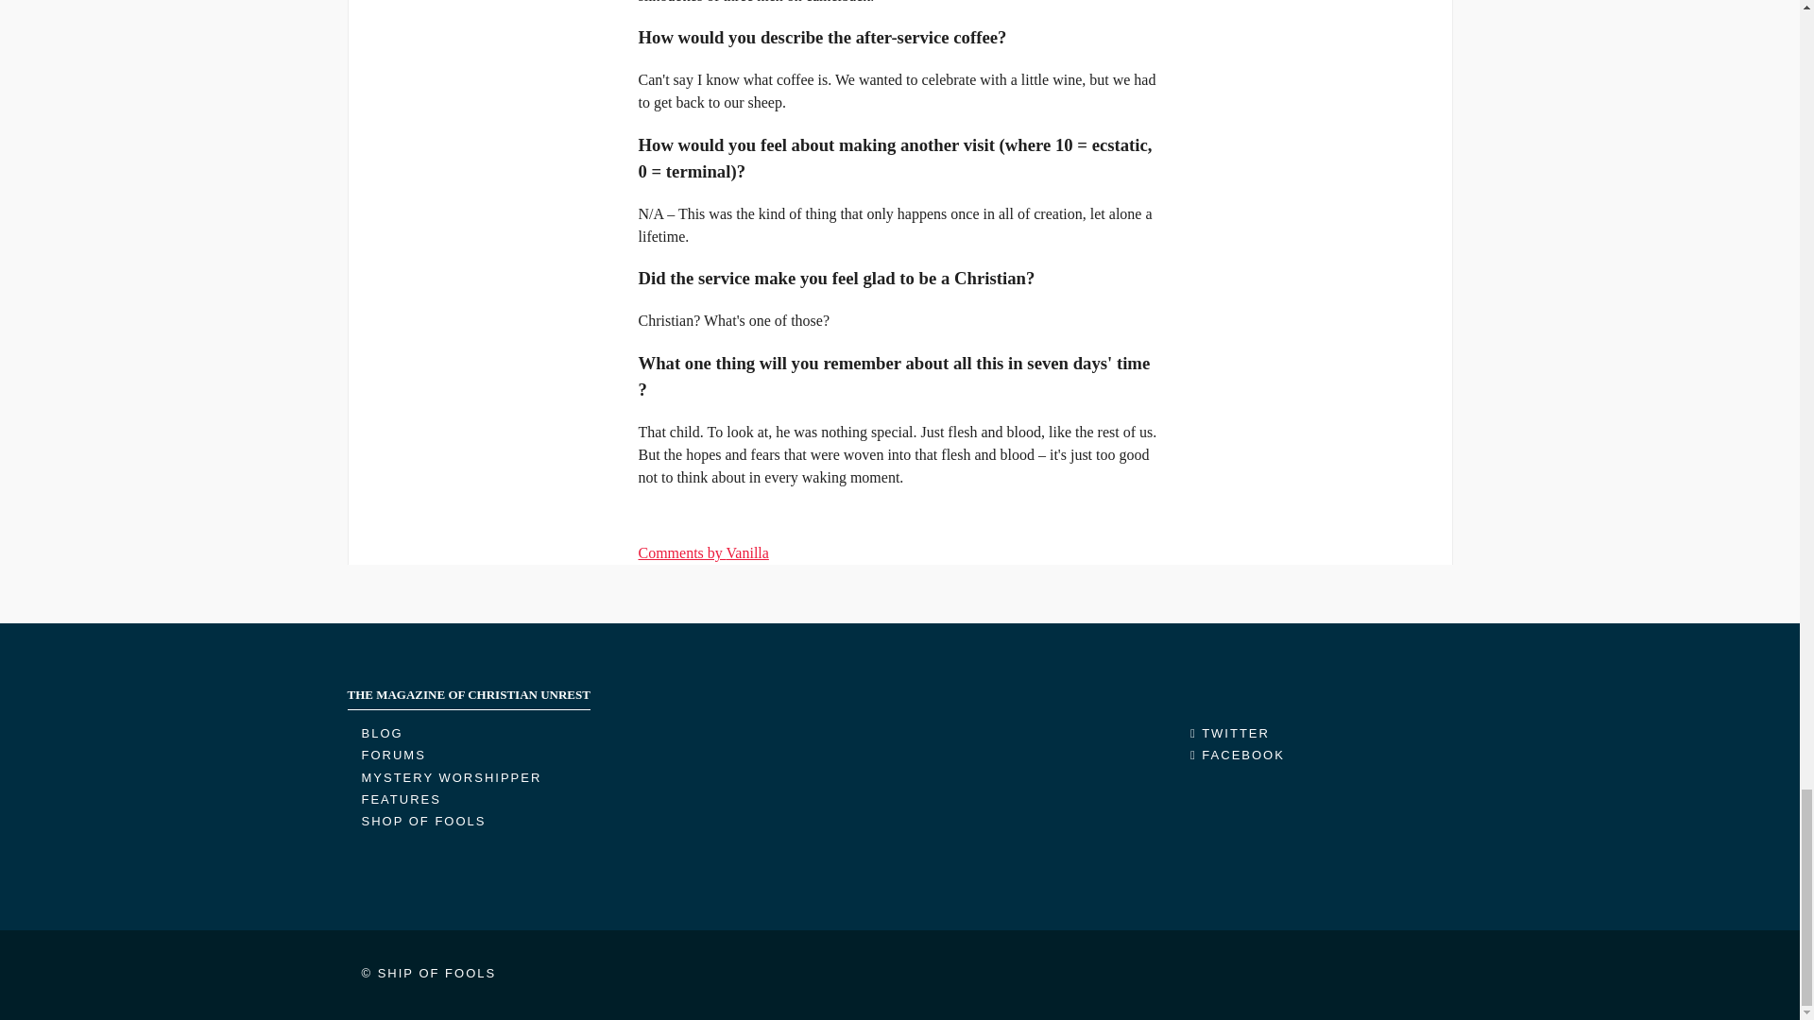 Image resolution: width=1814 pixels, height=1020 pixels. What do you see at coordinates (703, 552) in the screenshot?
I see `Comments by Vanilla` at bounding box center [703, 552].